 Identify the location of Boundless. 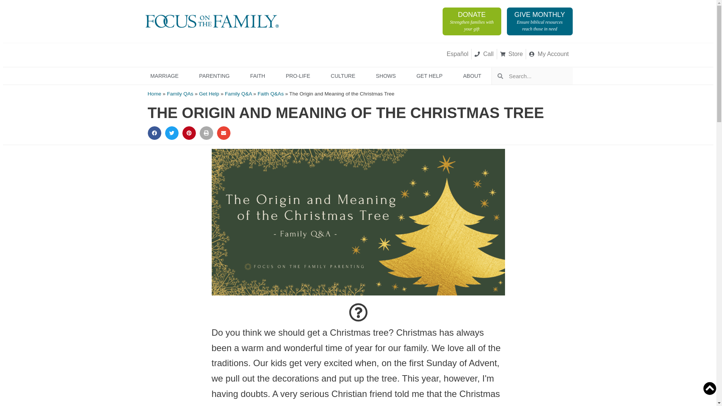
(539, 21).